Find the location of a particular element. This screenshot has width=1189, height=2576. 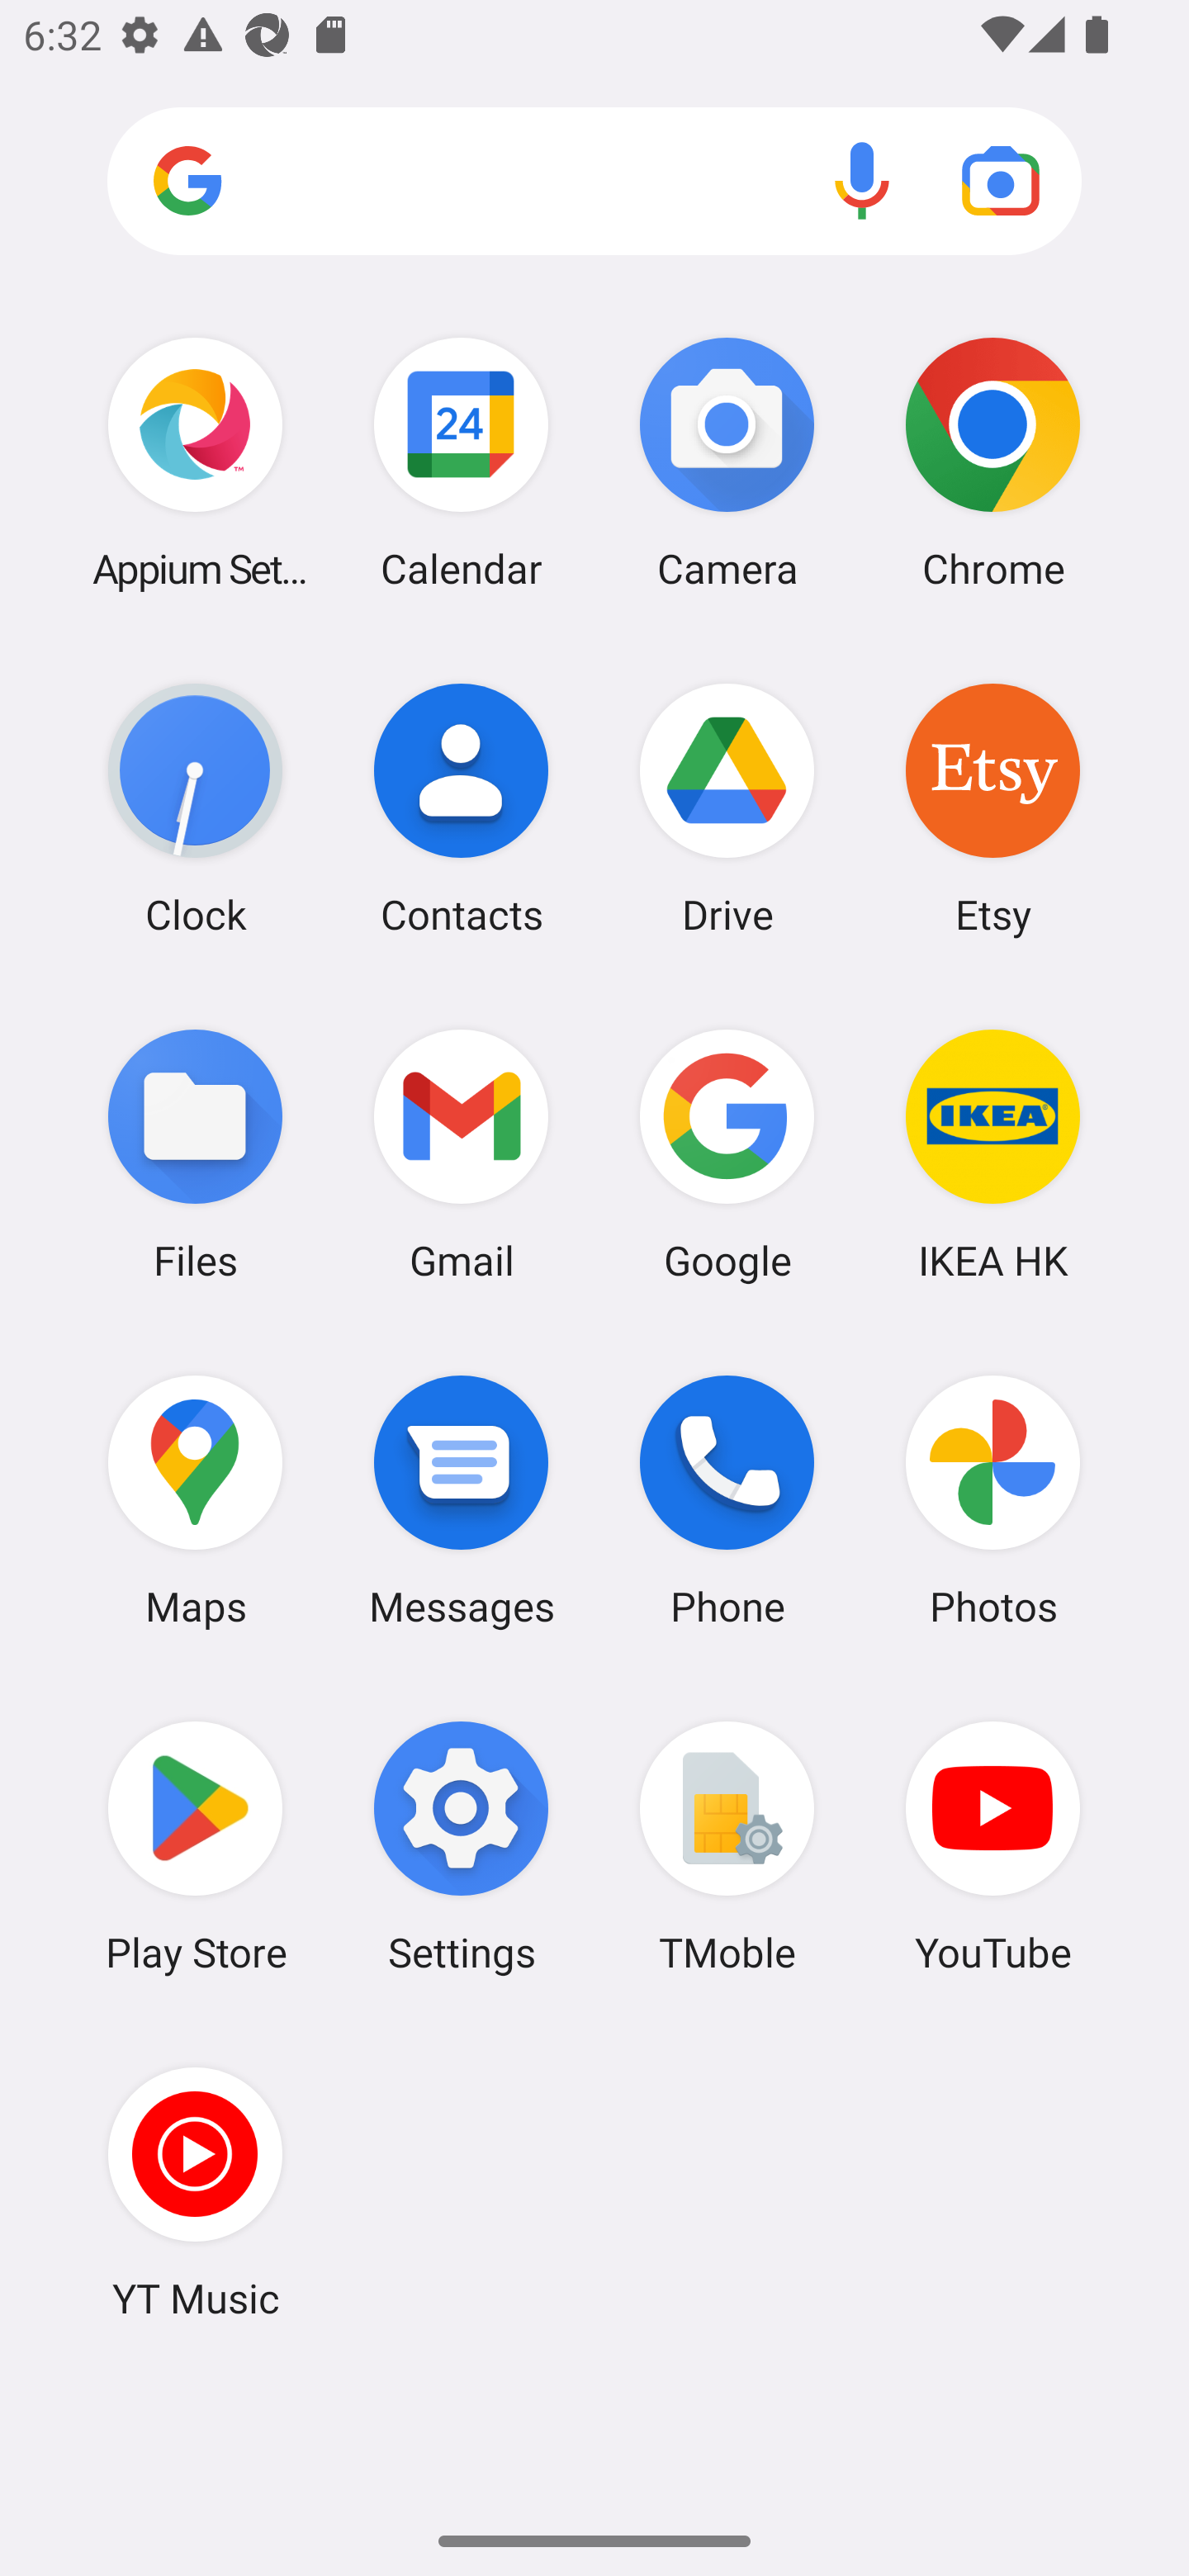

Photos is located at coordinates (992, 1500).